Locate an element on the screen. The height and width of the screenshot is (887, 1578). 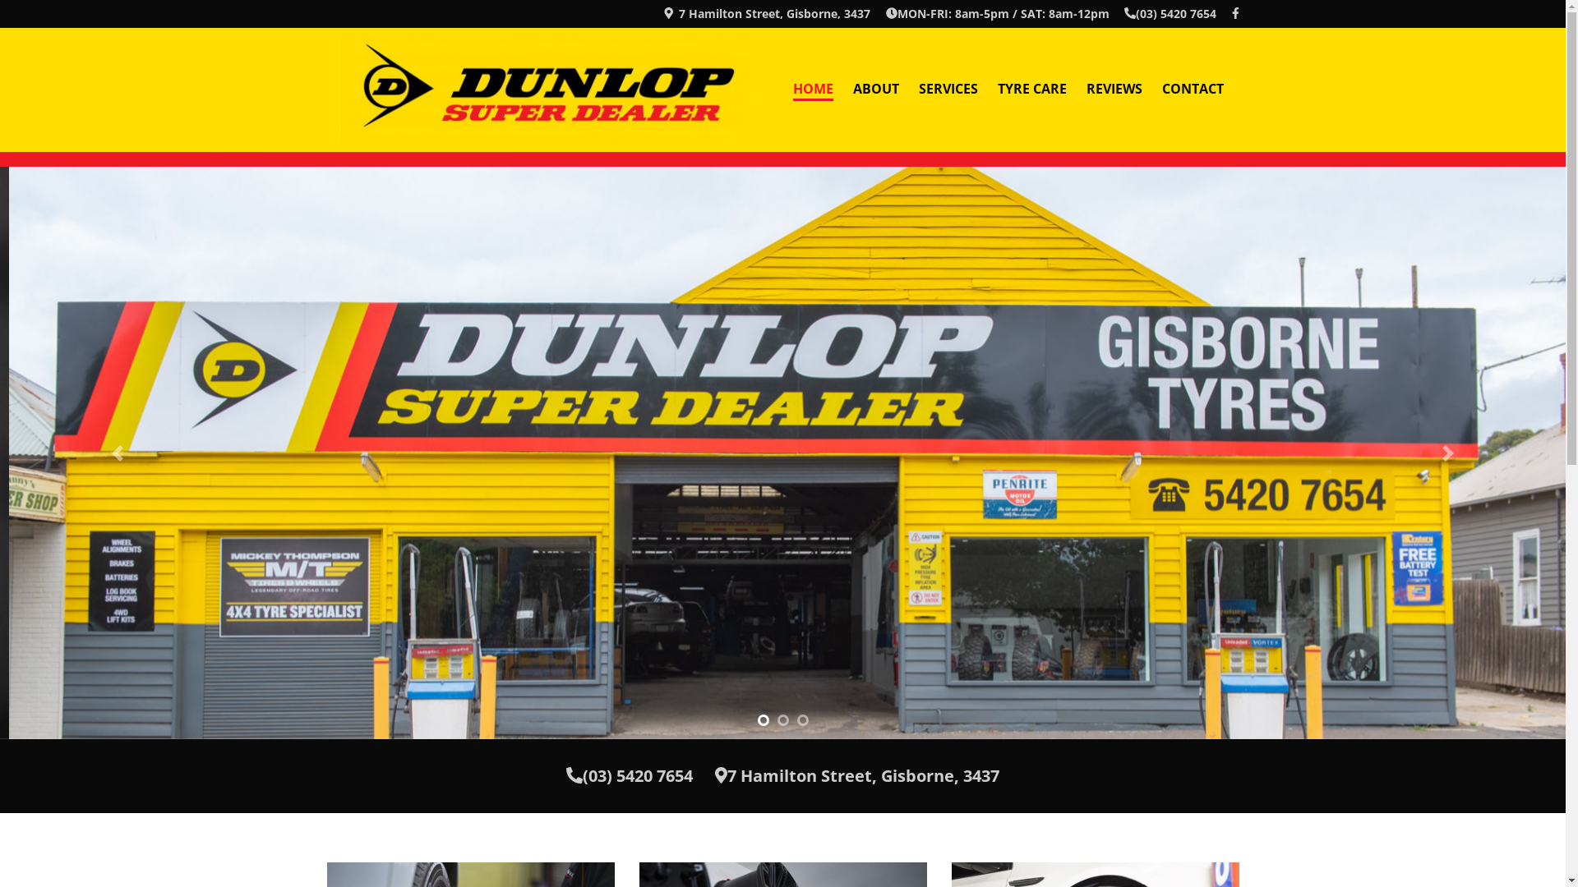
MON-FRI: 8am-5pm / SAT: 8am-12pm is located at coordinates (998, 13).